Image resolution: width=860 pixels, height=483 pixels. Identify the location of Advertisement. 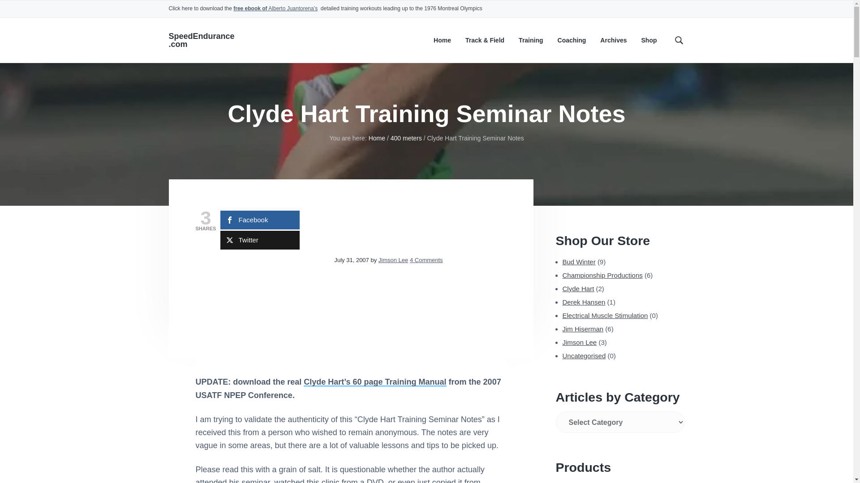
(262, 316).